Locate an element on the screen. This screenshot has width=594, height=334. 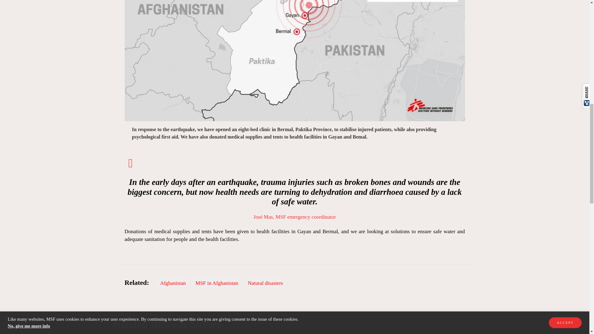
Natural disasters is located at coordinates (265, 283).